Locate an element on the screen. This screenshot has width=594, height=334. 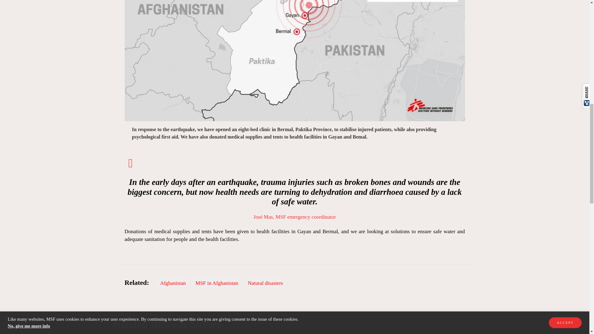
Natural disasters is located at coordinates (265, 283).